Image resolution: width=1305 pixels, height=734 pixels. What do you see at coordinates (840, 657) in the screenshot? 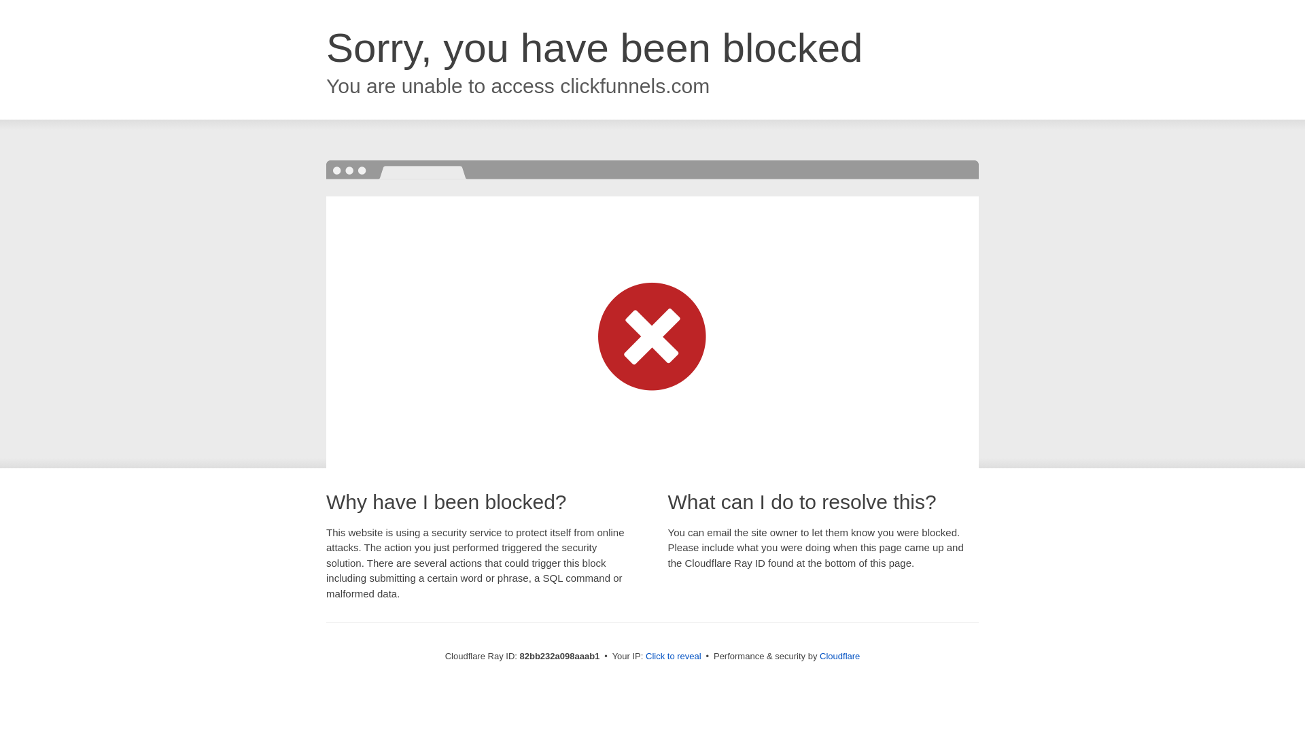
I see `Cloudflare` at bounding box center [840, 657].